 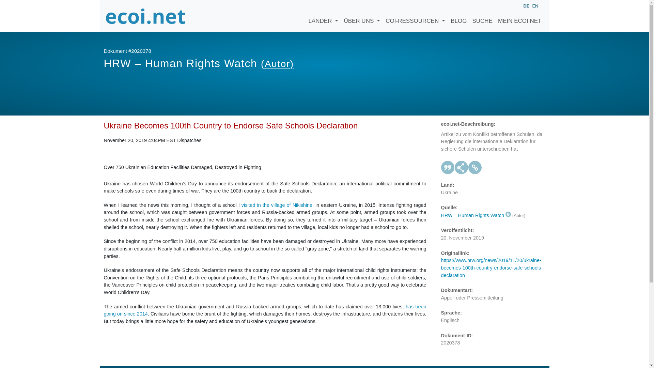 I want to click on Quellenbeschreibung lesen, so click(x=476, y=215).